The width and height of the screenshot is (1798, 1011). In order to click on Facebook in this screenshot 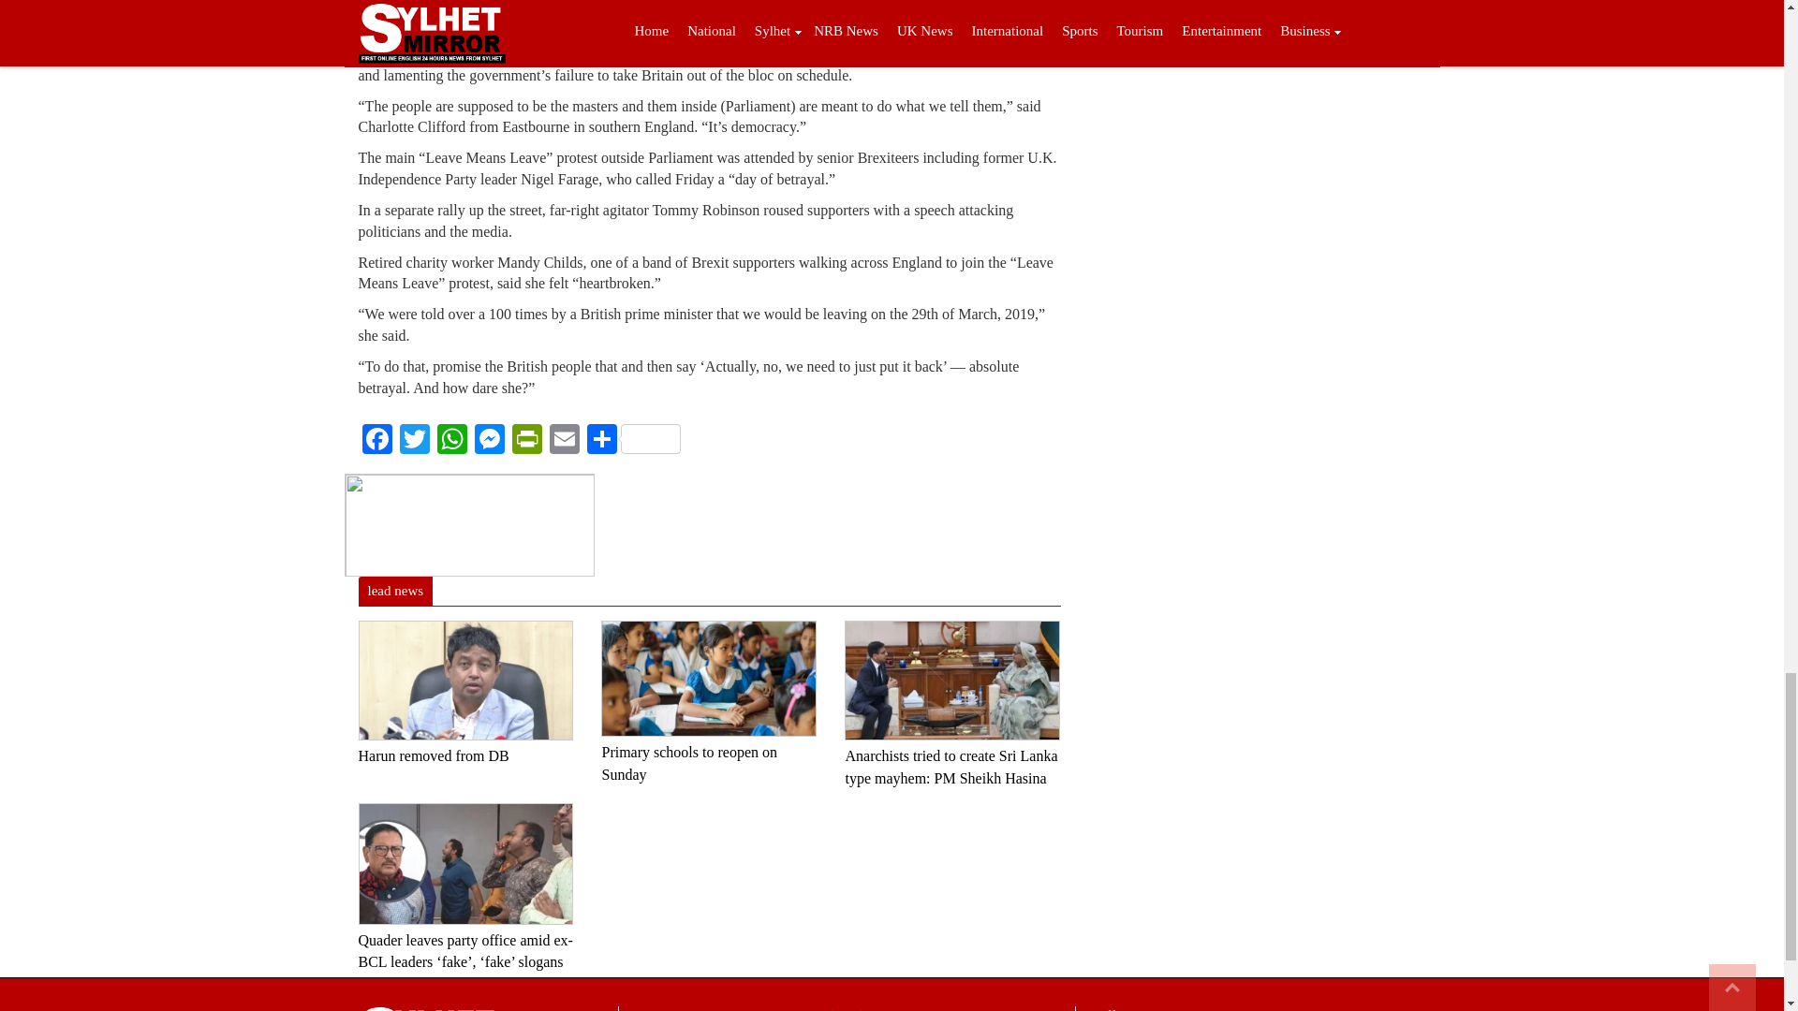, I will do `click(376, 441)`.